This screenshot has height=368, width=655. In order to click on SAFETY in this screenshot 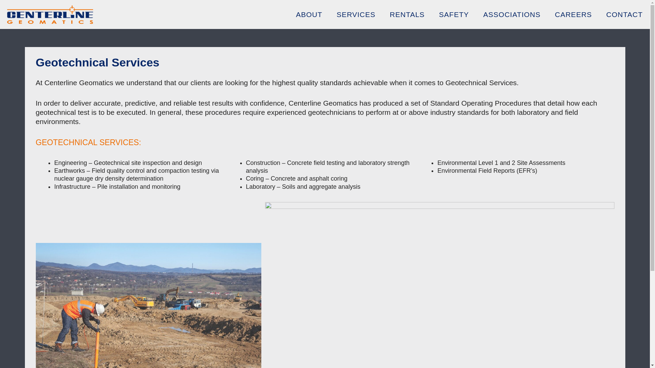, I will do `click(454, 14)`.